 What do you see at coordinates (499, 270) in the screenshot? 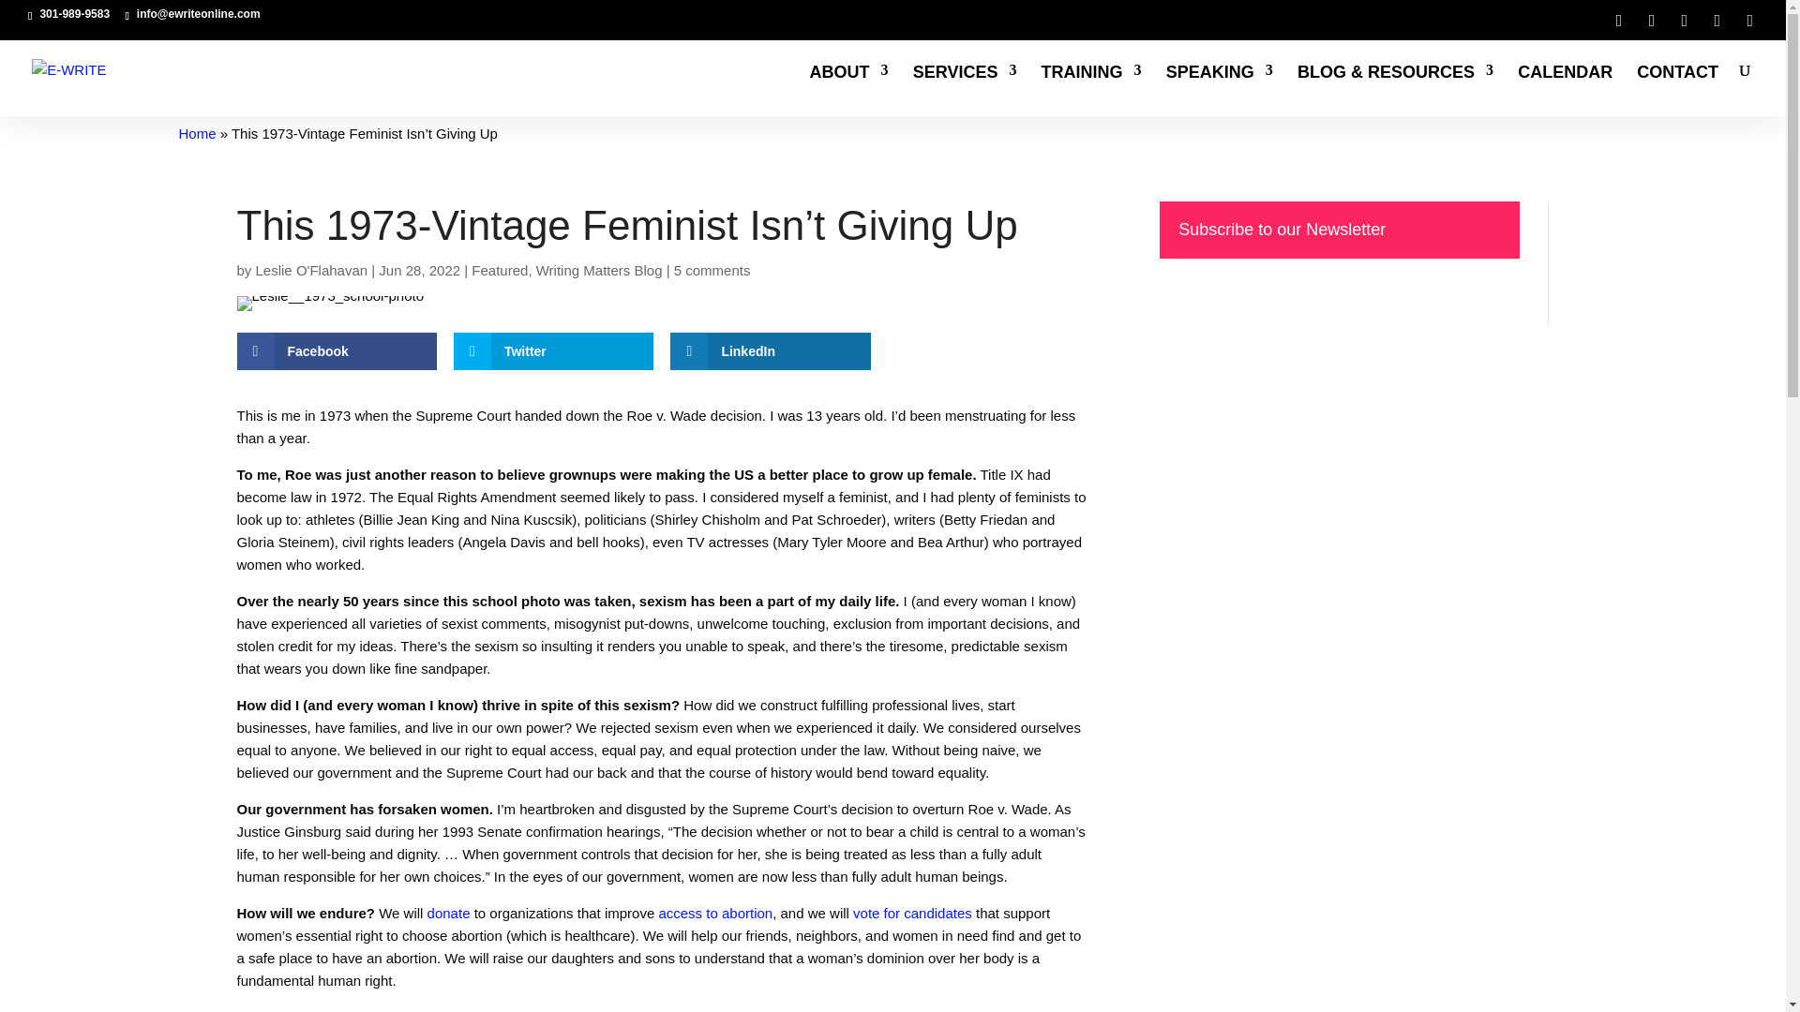
I see `Featured` at bounding box center [499, 270].